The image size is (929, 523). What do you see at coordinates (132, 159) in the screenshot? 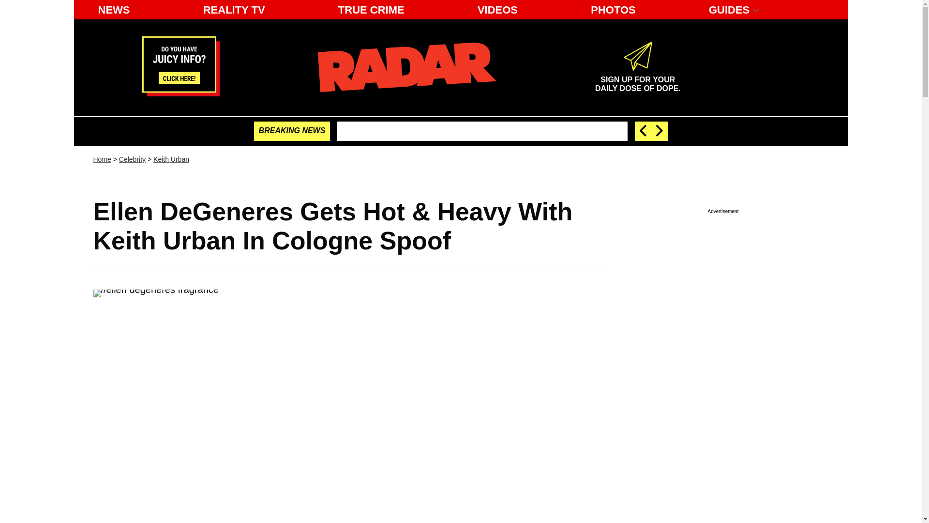
I see `Home` at bounding box center [132, 159].